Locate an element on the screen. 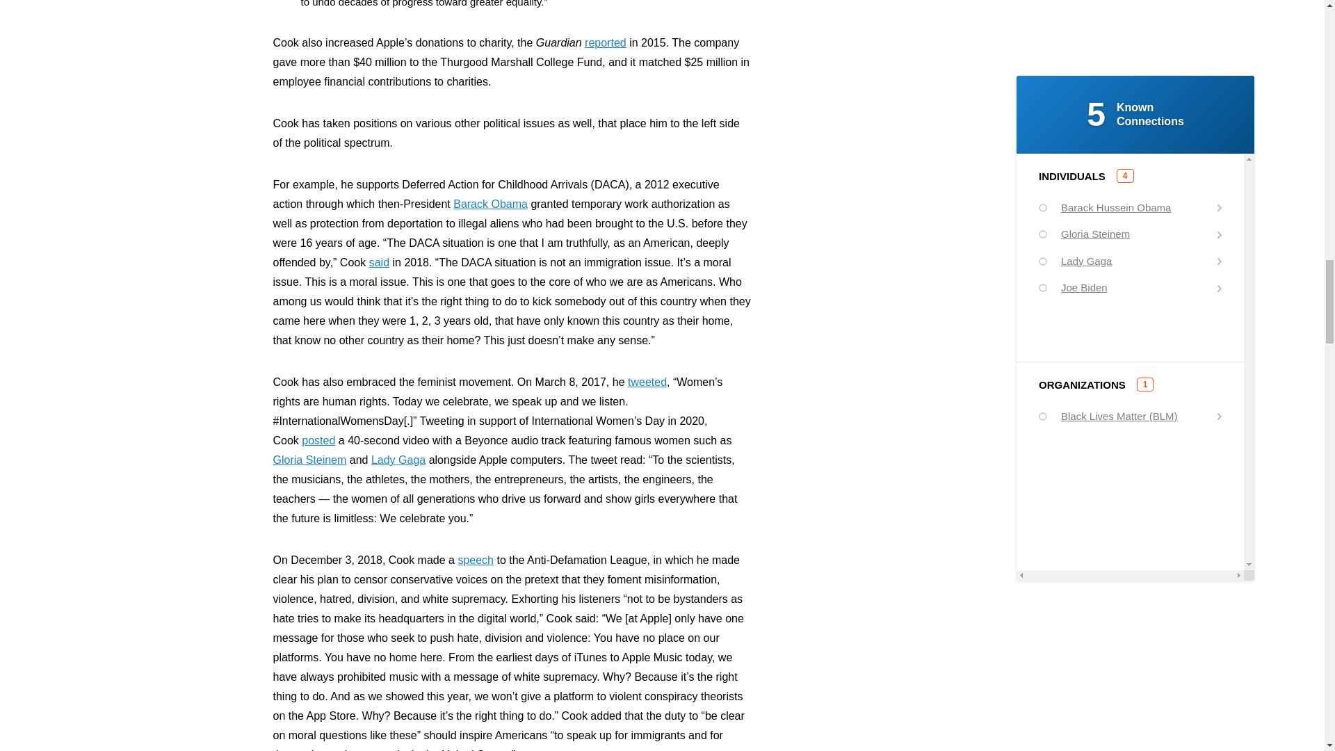 This screenshot has height=751, width=1335. tweeted is located at coordinates (647, 382).